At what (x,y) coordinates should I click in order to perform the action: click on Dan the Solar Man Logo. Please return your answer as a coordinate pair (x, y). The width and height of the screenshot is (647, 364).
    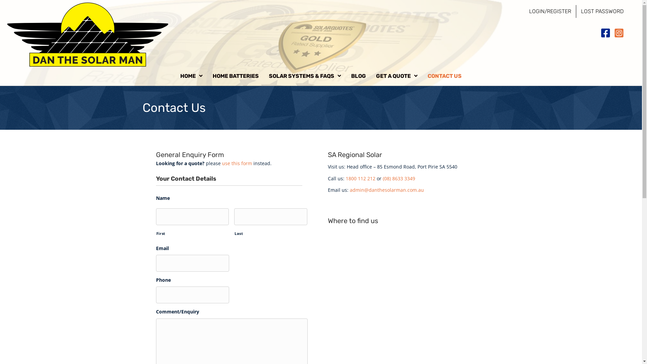
    Looking at the image, I should click on (88, 34).